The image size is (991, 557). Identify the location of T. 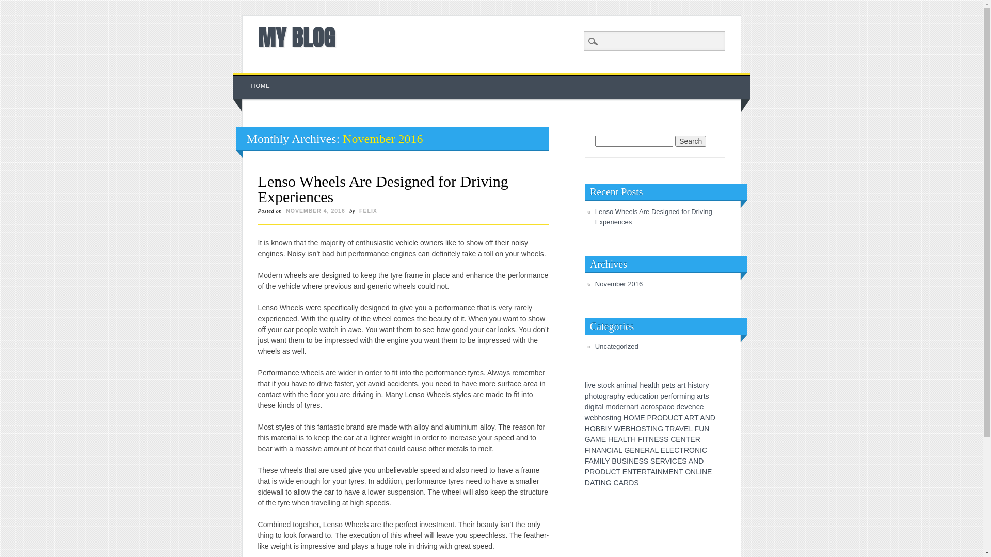
(597, 483).